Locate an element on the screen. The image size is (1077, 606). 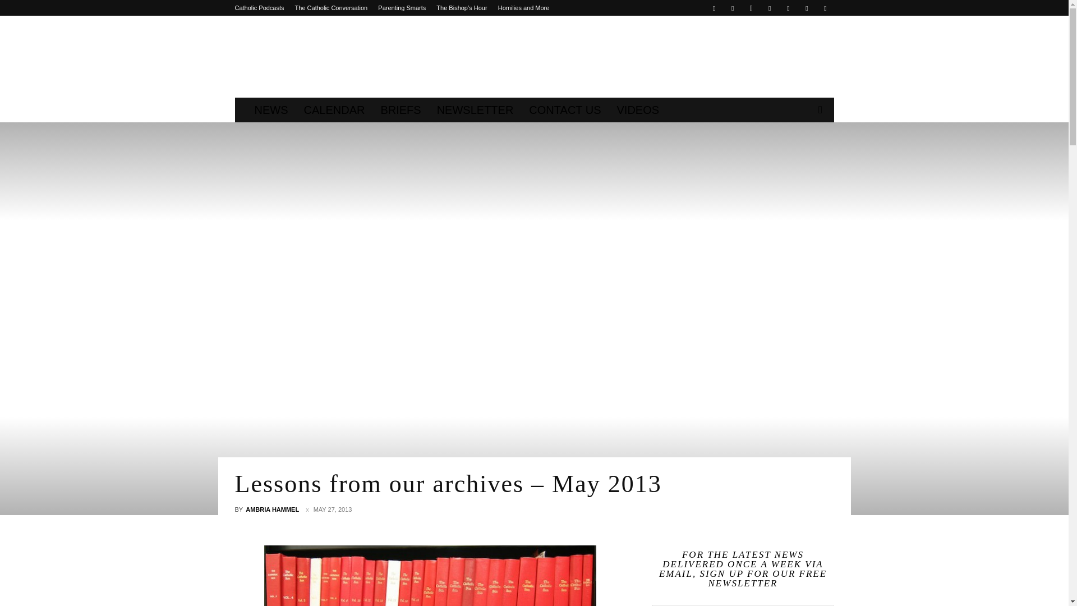
NEWS is located at coordinates (271, 110).